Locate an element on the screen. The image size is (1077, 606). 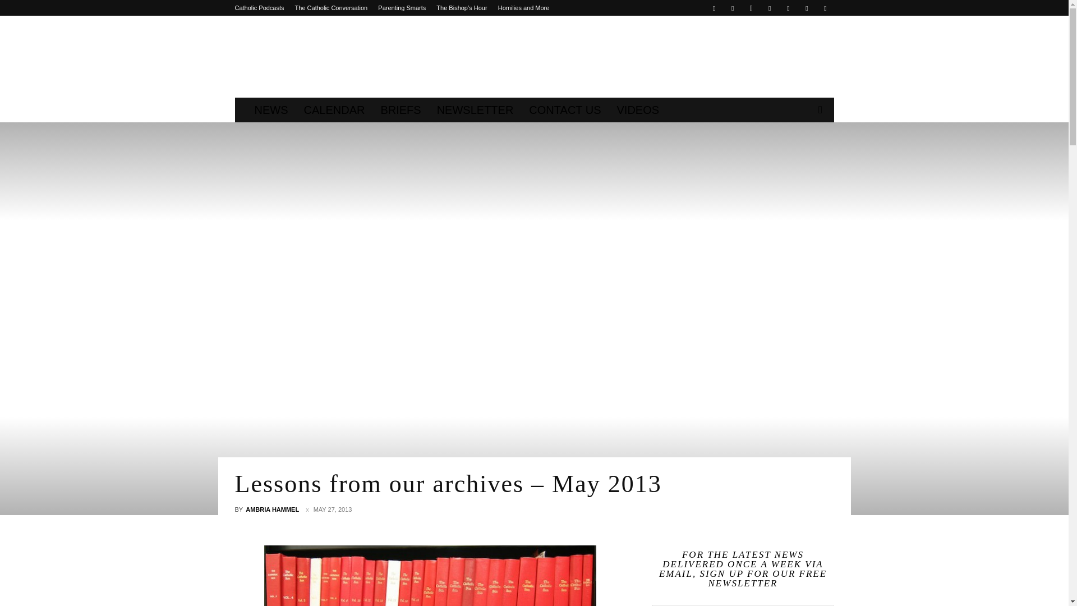
NEWS is located at coordinates (271, 110).